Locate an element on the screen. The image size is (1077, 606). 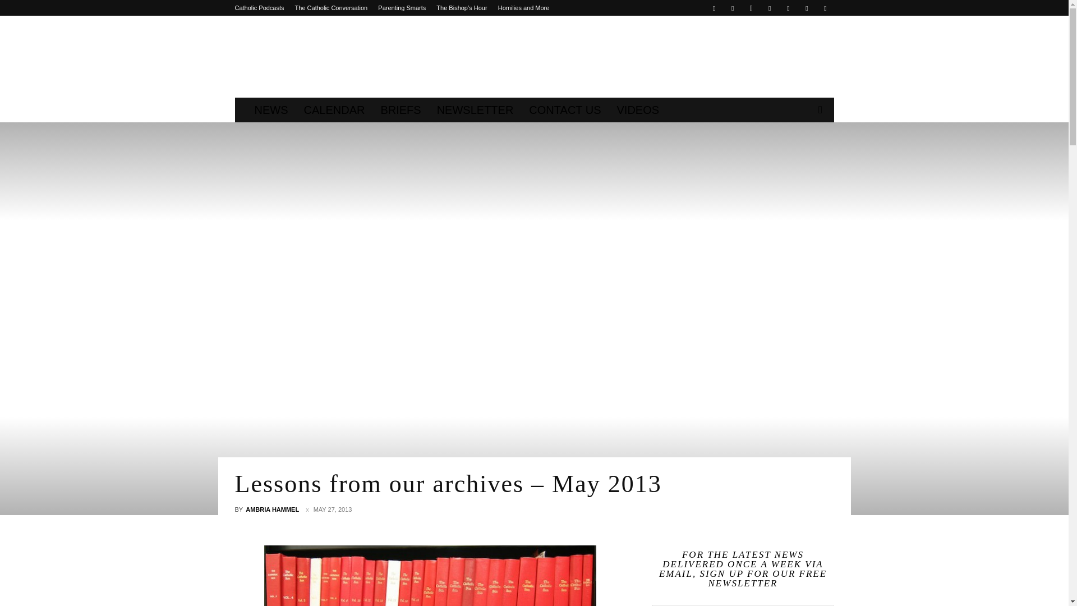
NEWS is located at coordinates (271, 110).